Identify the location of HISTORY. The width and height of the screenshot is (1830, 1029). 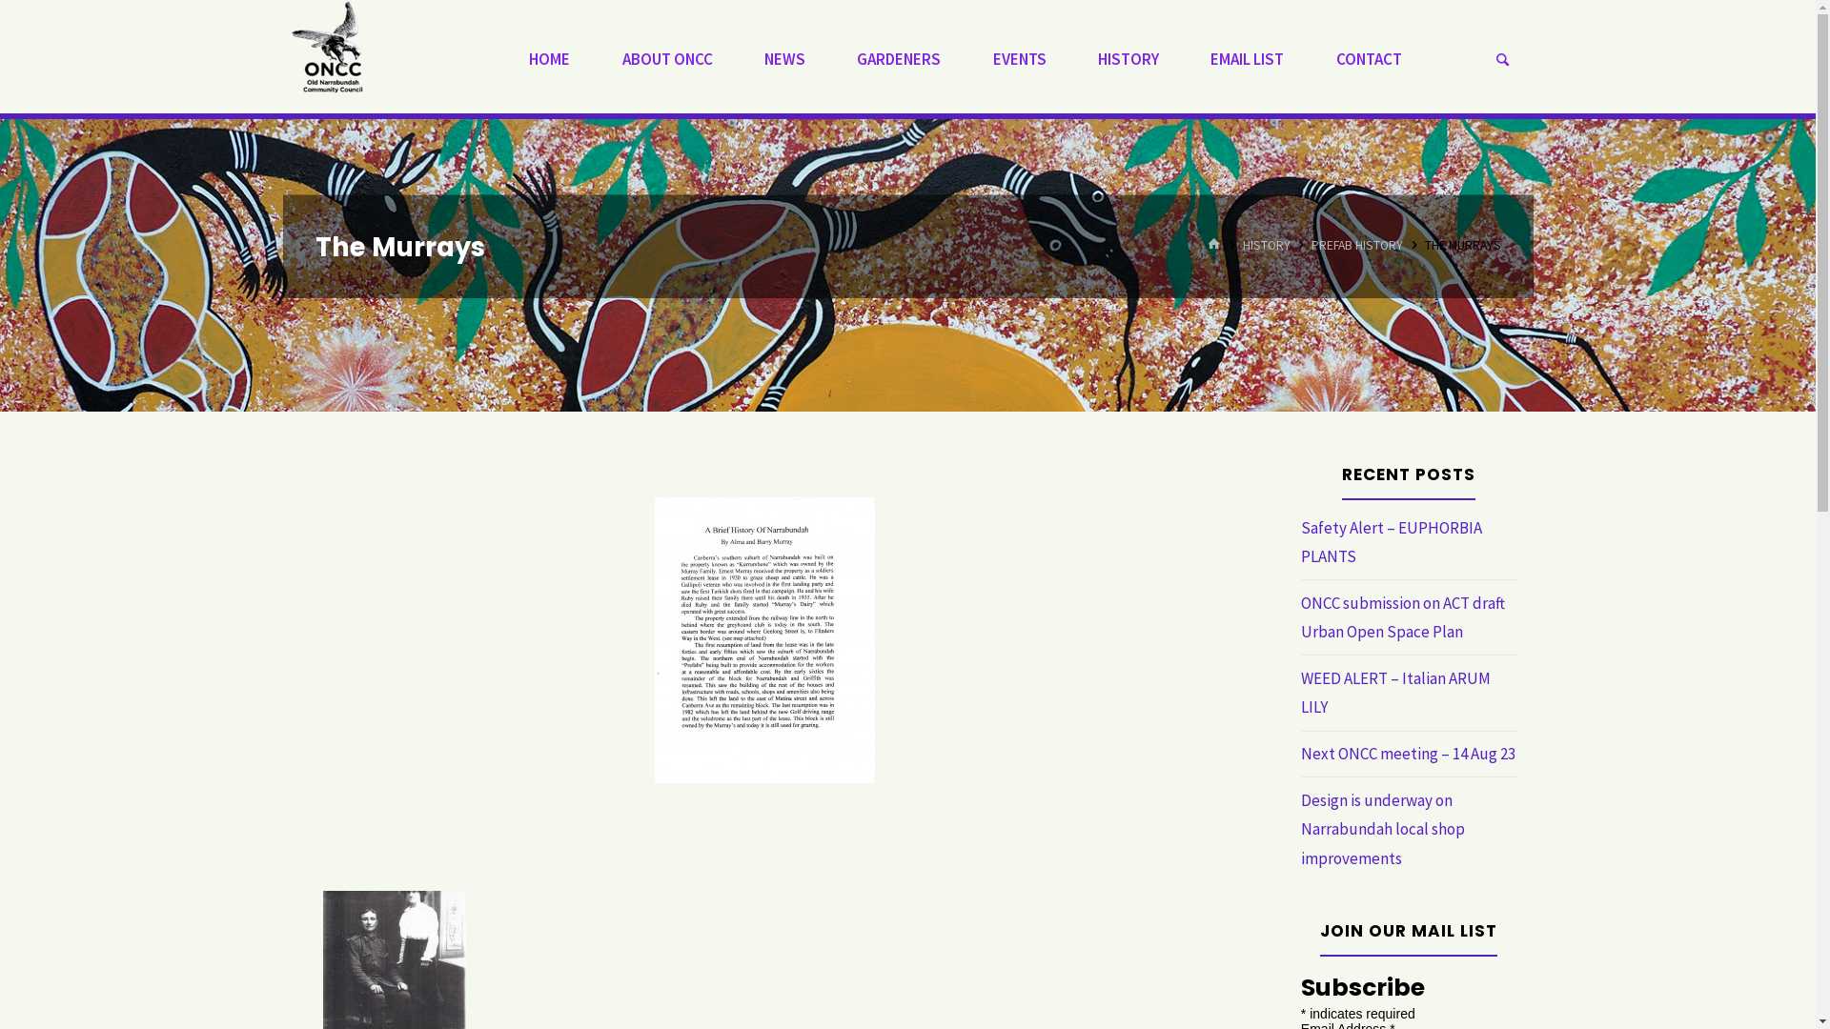
(1128, 59).